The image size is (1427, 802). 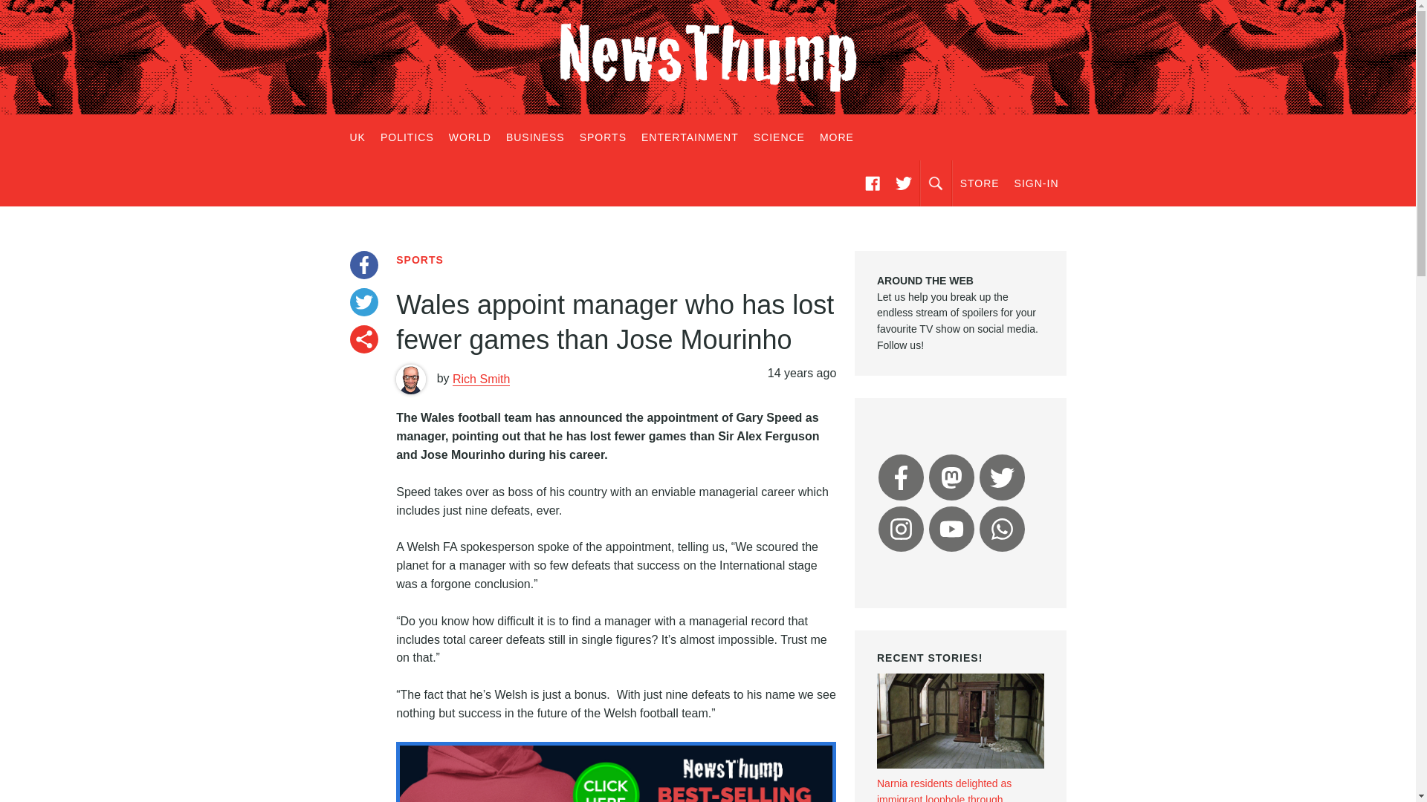 What do you see at coordinates (903, 183) in the screenshot?
I see `TWITTER` at bounding box center [903, 183].